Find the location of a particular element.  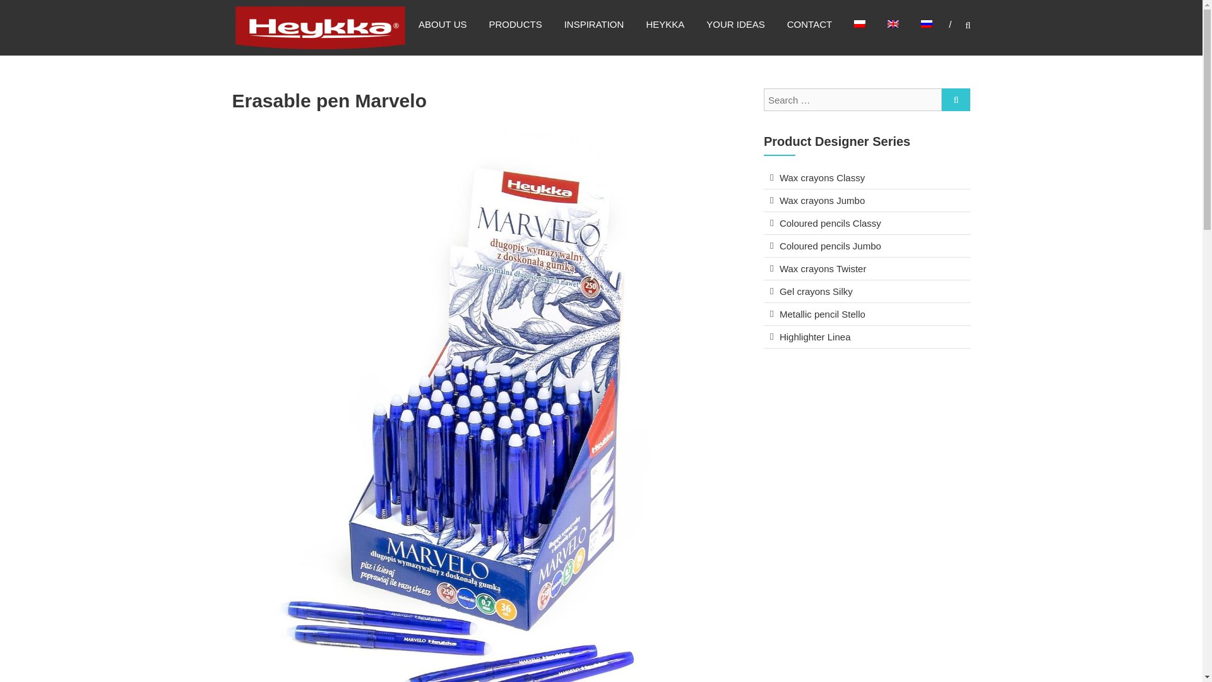

CONTACT is located at coordinates (809, 24).